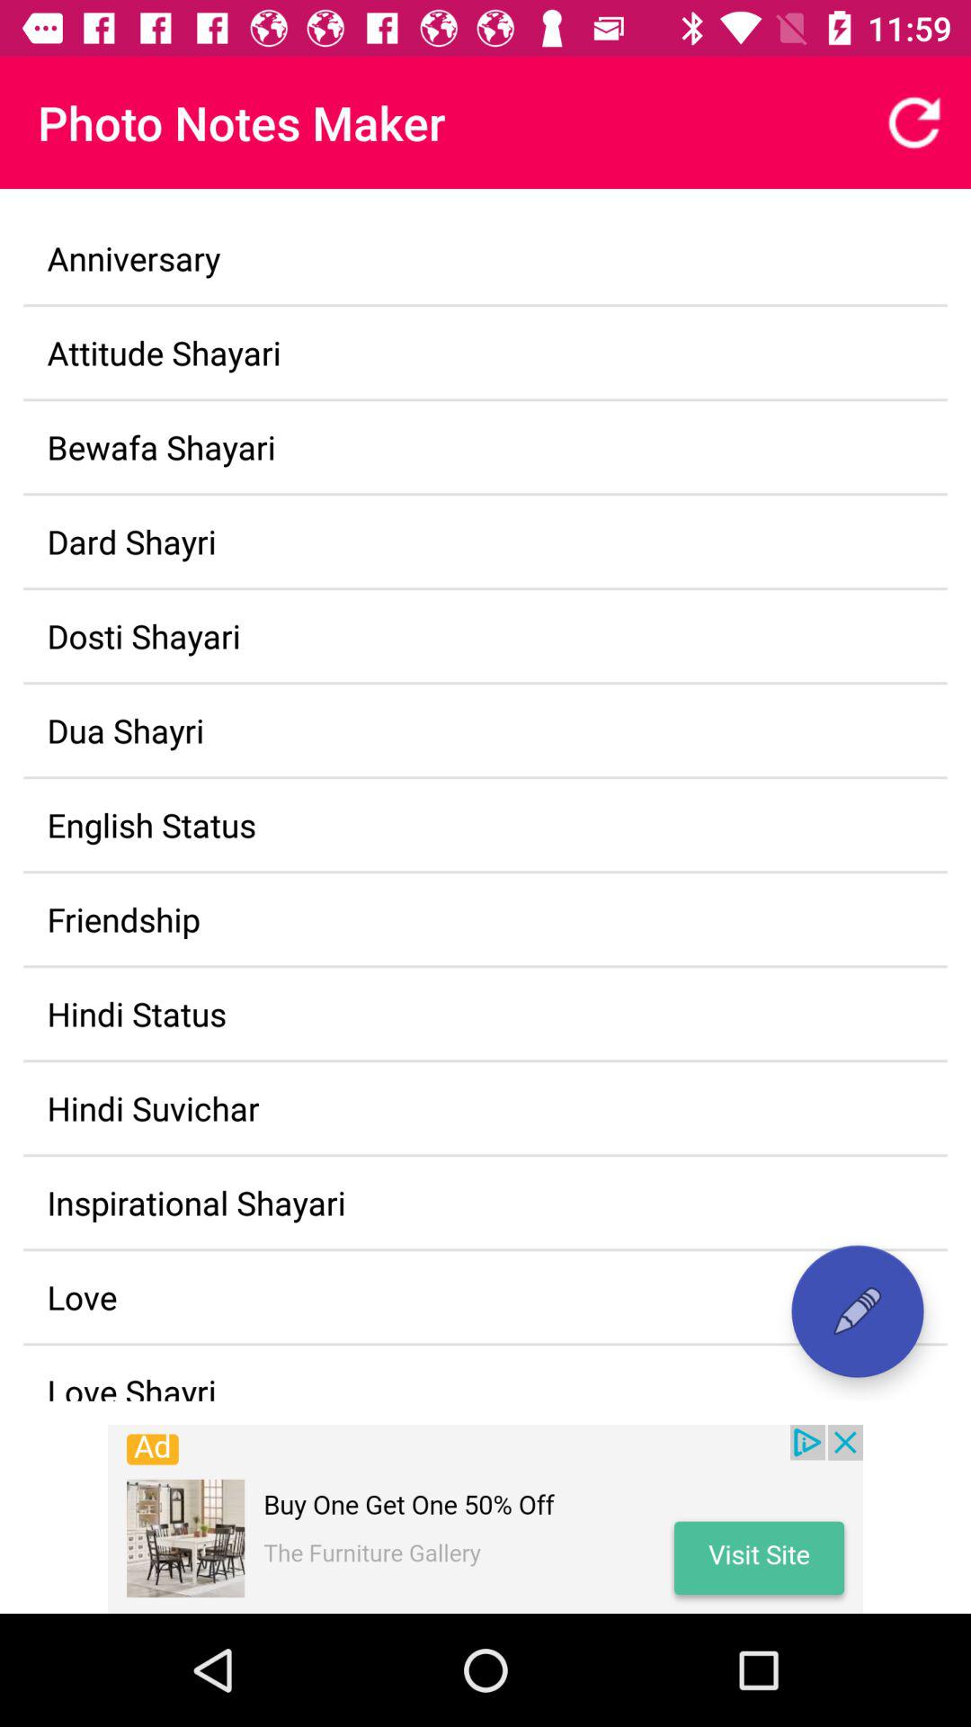 The width and height of the screenshot is (971, 1727). I want to click on create note, so click(858, 1311).